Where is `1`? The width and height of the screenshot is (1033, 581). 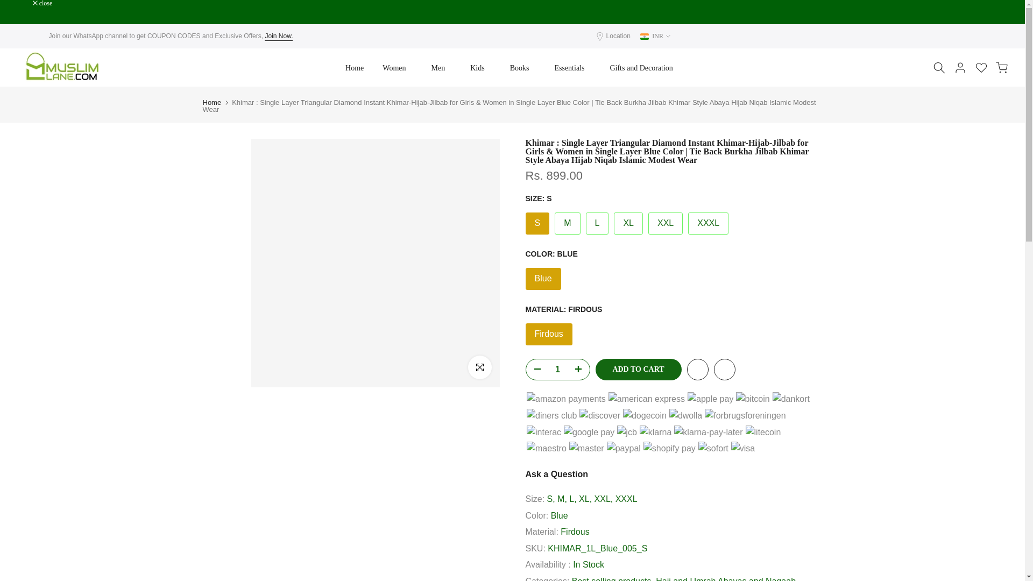
1 is located at coordinates (557, 370).